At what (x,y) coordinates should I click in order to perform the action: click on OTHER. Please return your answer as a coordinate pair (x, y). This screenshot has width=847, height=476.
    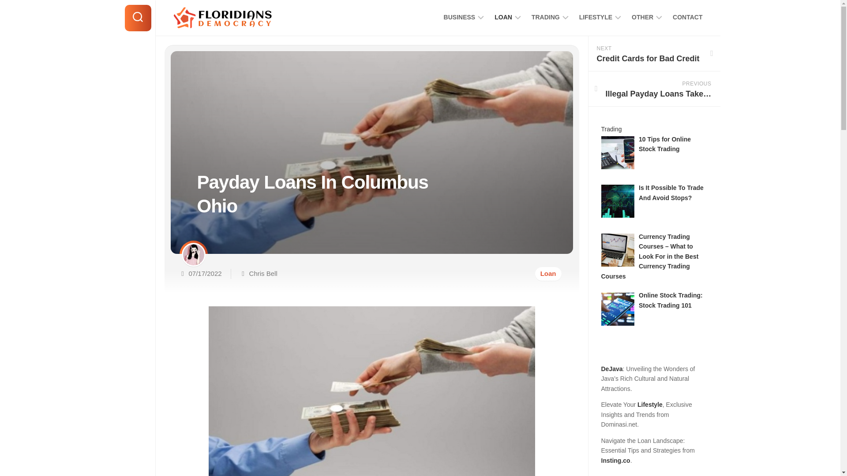
    Looking at the image, I should click on (460, 17).